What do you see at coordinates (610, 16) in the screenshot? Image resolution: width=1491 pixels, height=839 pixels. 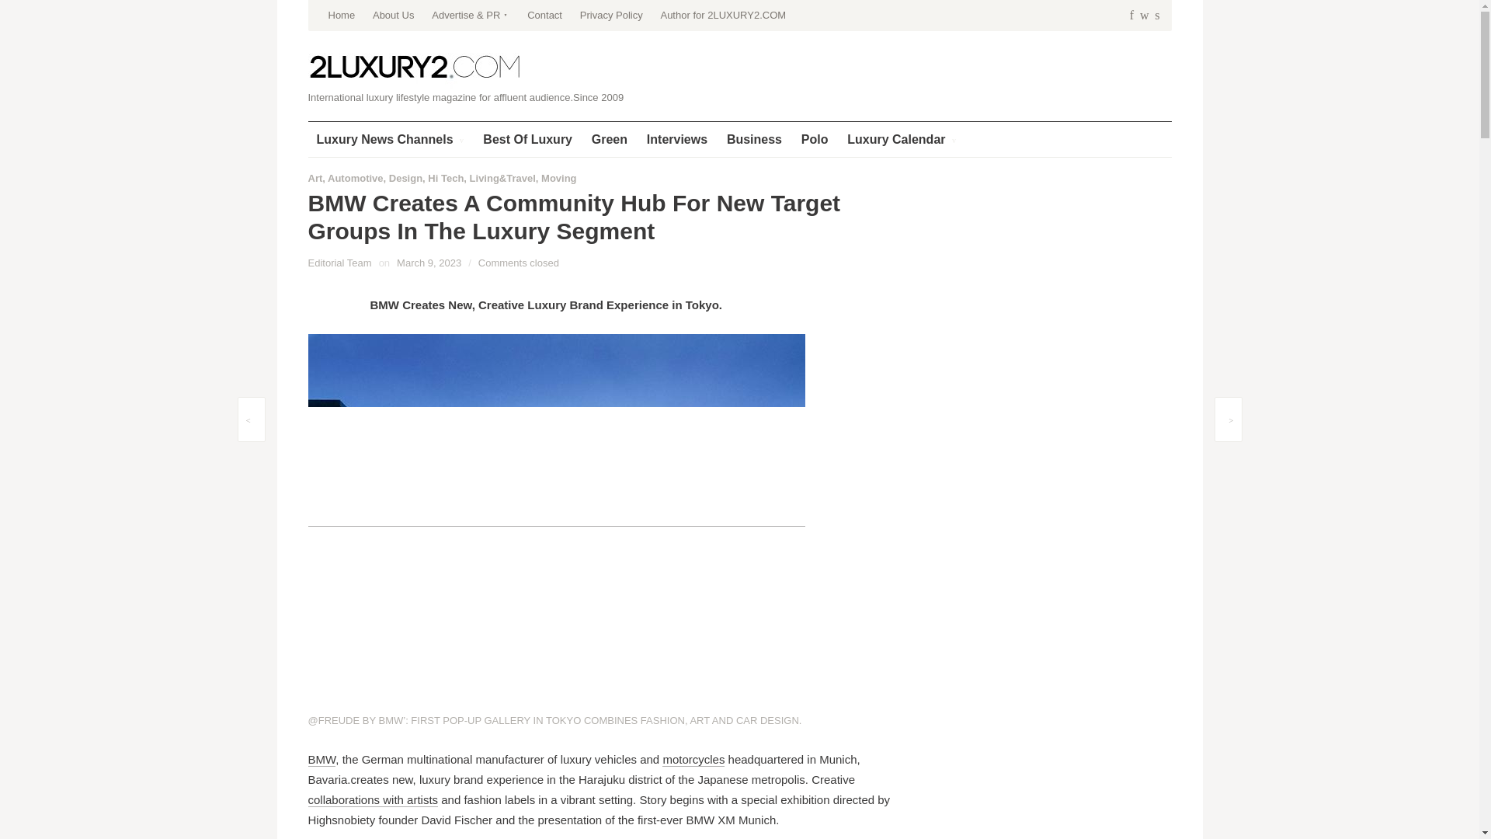 I see `Privacy Policy` at bounding box center [610, 16].